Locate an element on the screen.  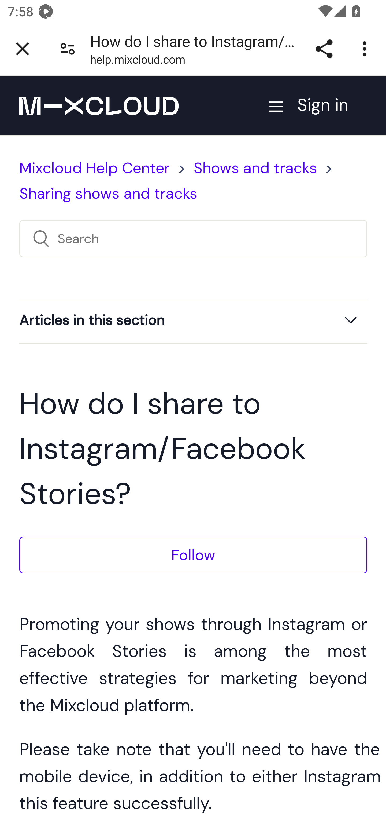
Connection is secure is located at coordinates (68, 49).